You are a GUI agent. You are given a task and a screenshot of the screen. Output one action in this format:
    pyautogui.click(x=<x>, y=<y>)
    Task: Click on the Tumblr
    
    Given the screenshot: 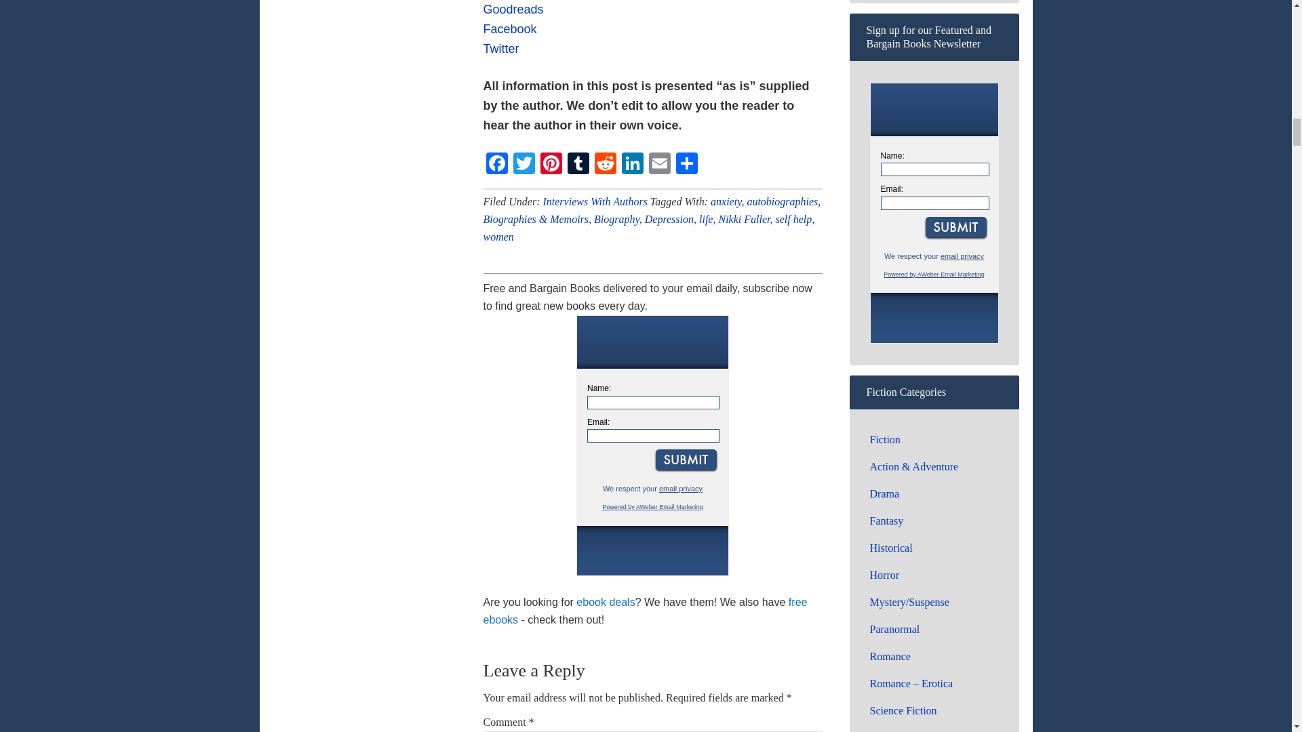 What is the action you would take?
    pyautogui.click(x=577, y=165)
    